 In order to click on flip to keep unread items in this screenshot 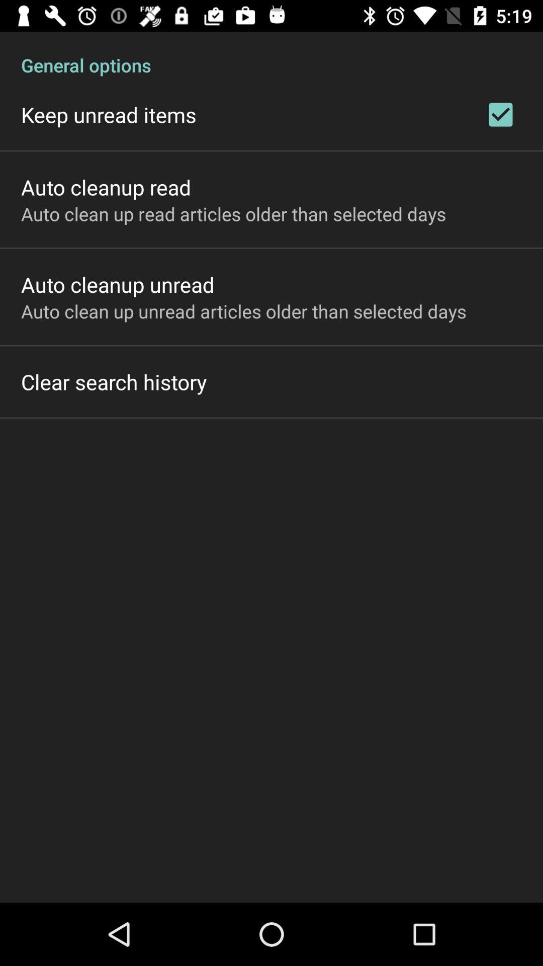, I will do `click(109, 115)`.